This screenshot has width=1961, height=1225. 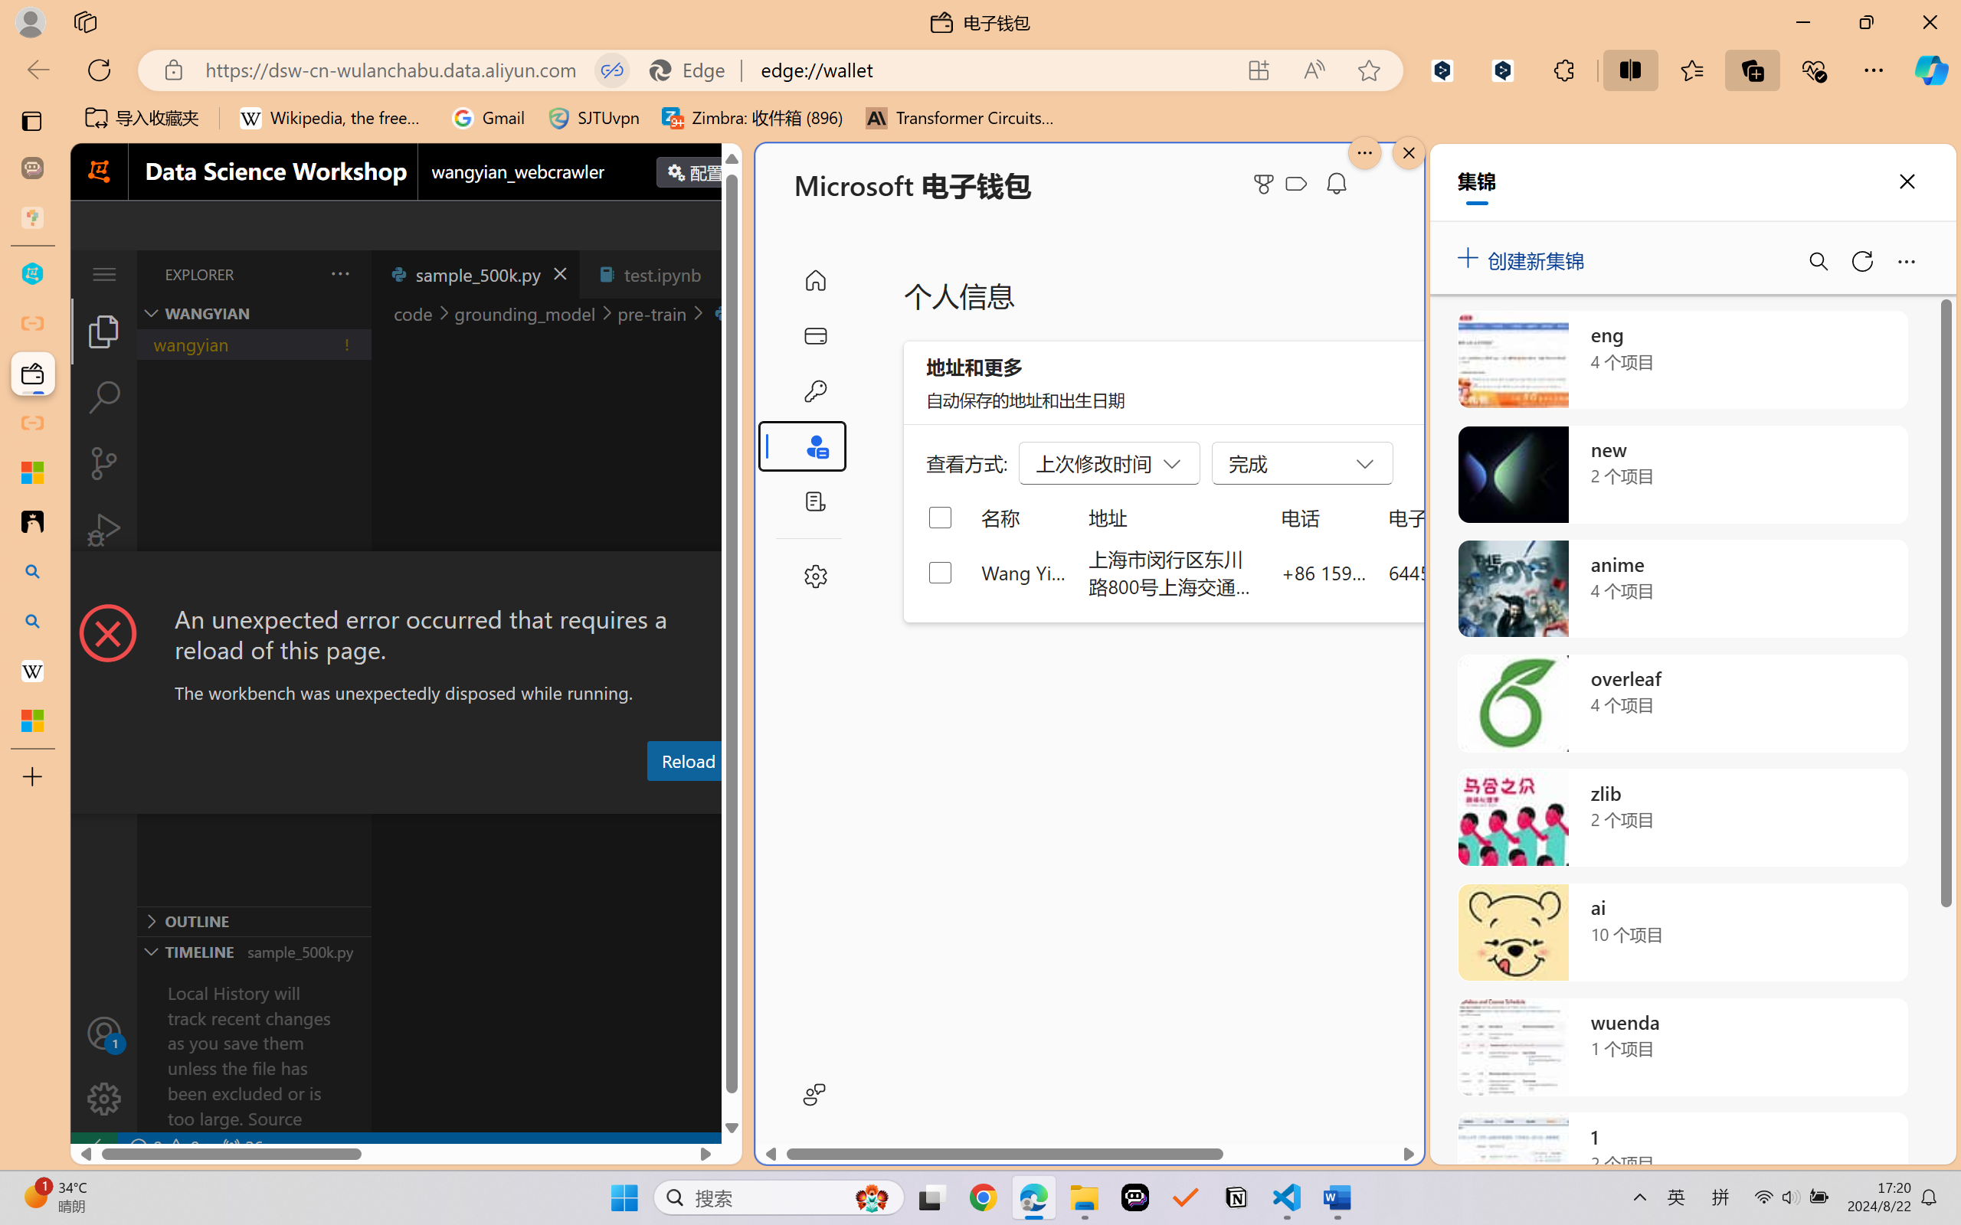 I want to click on test.ipynb, so click(x=662, y=274).